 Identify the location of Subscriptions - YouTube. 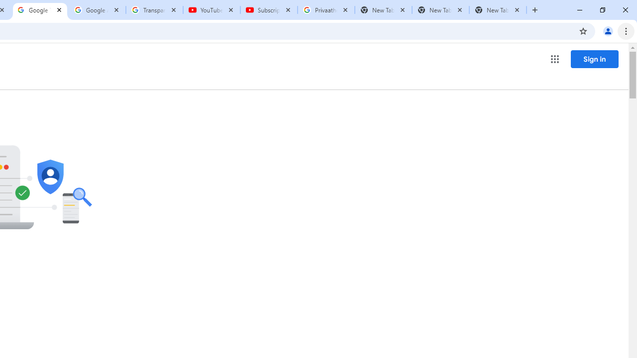
(269, 10).